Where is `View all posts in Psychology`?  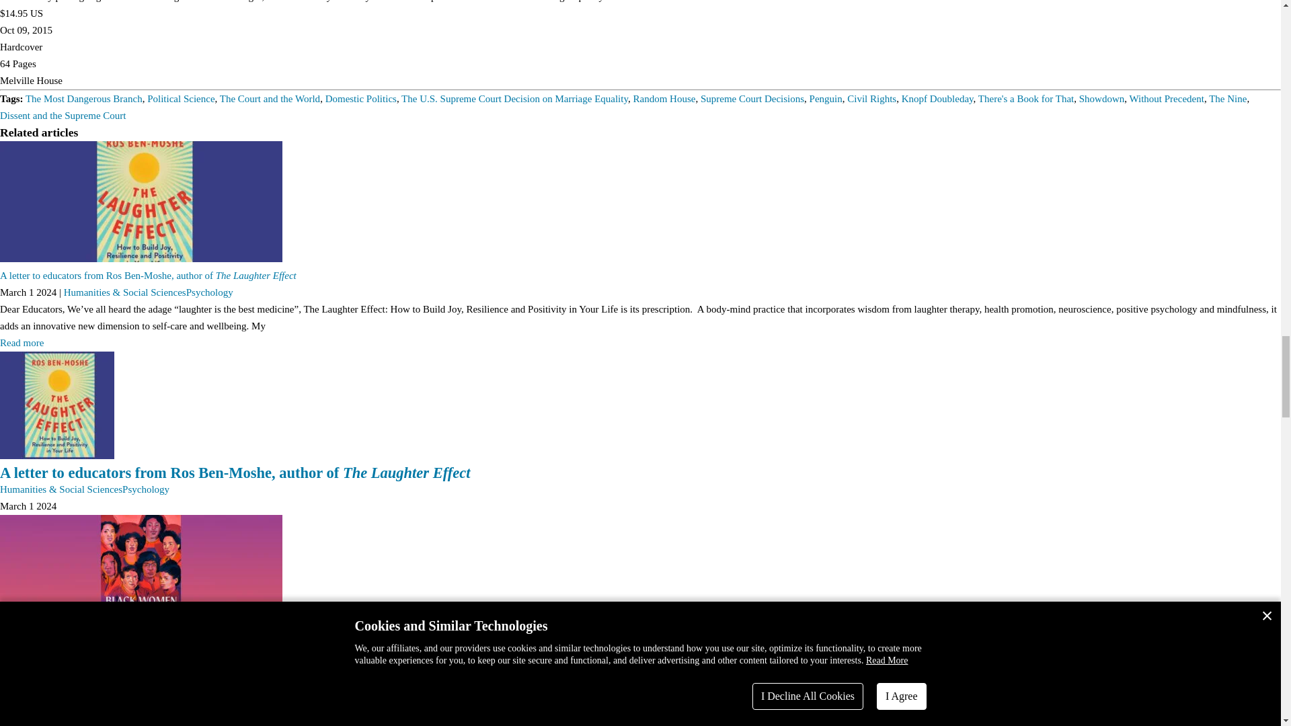
View all posts in Psychology is located at coordinates (145, 489).